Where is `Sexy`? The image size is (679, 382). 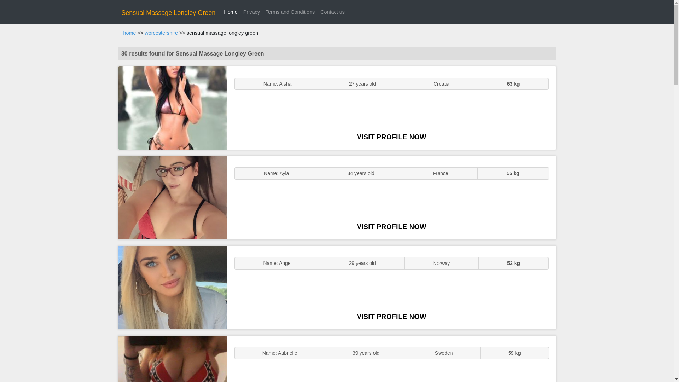
Sexy is located at coordinates (173, 287).